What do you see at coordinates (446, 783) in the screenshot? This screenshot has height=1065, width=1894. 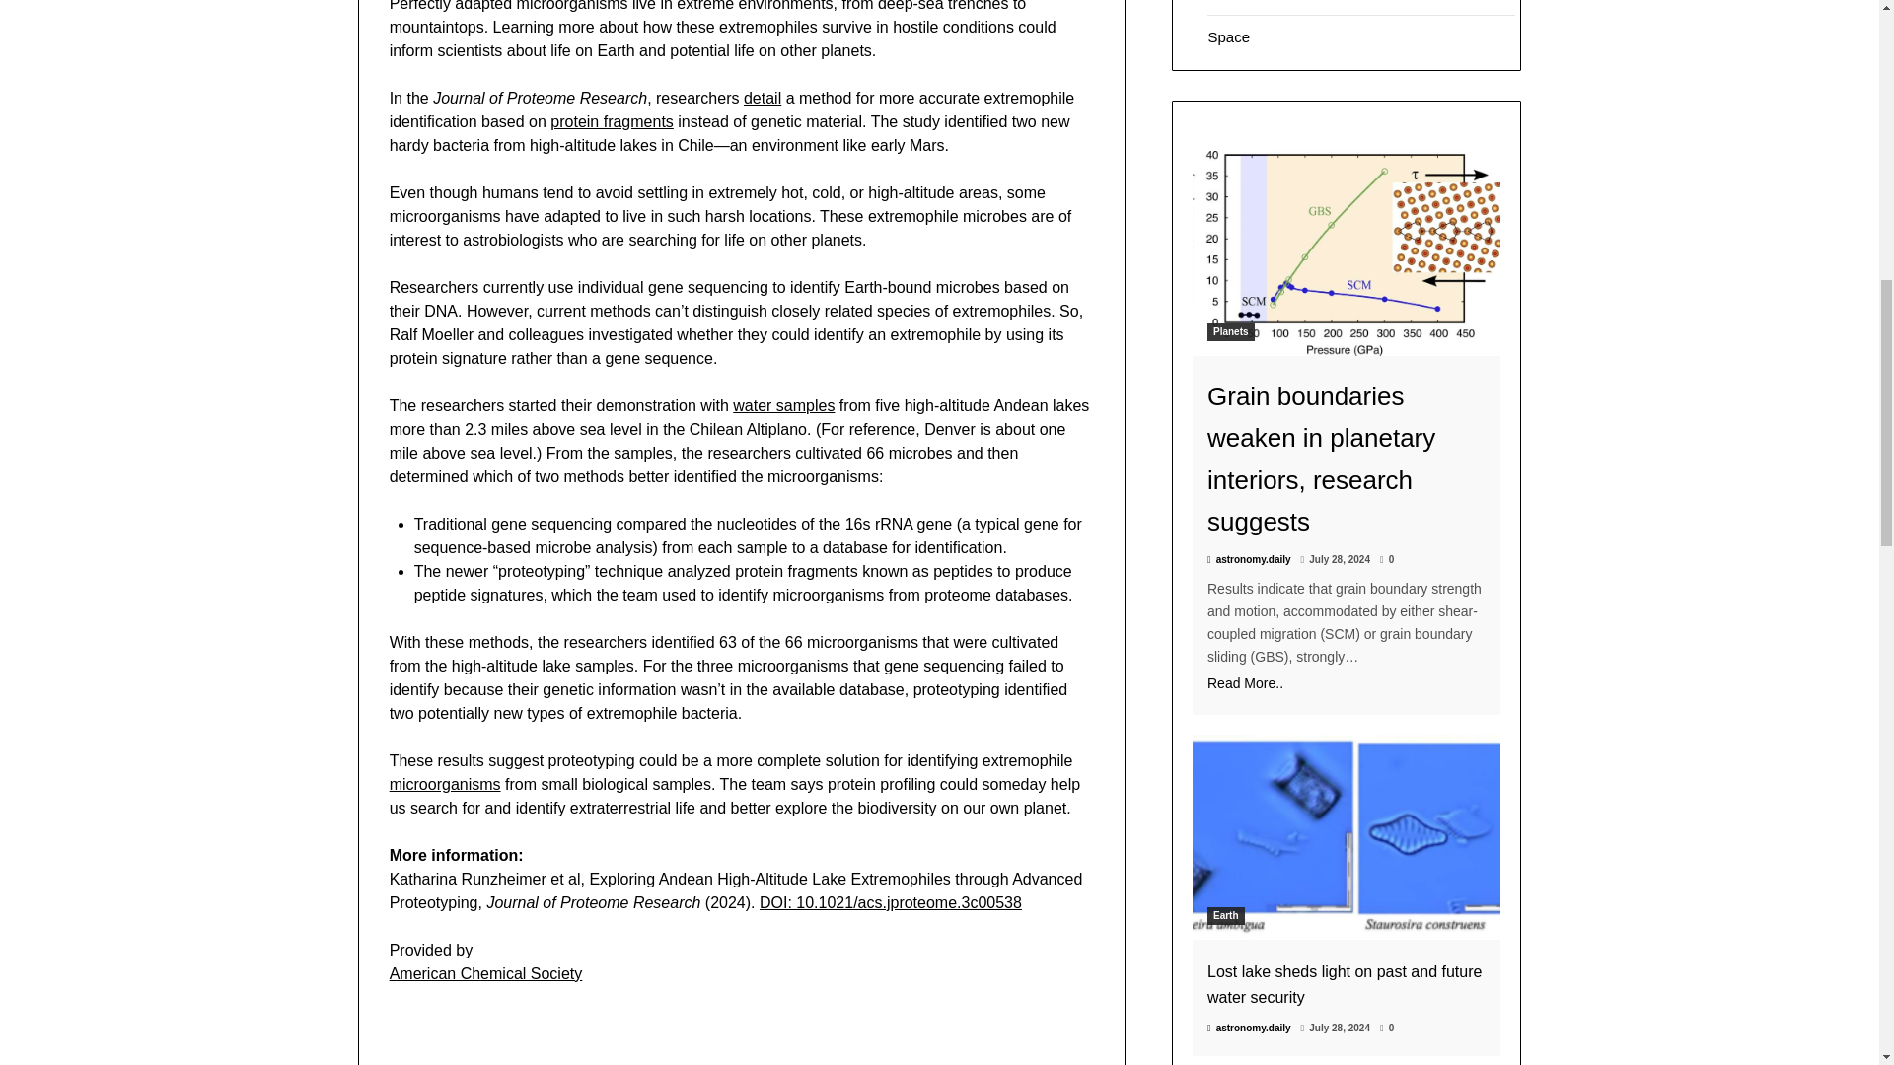 I see `microorganisms` at bounding box center [446, 783].